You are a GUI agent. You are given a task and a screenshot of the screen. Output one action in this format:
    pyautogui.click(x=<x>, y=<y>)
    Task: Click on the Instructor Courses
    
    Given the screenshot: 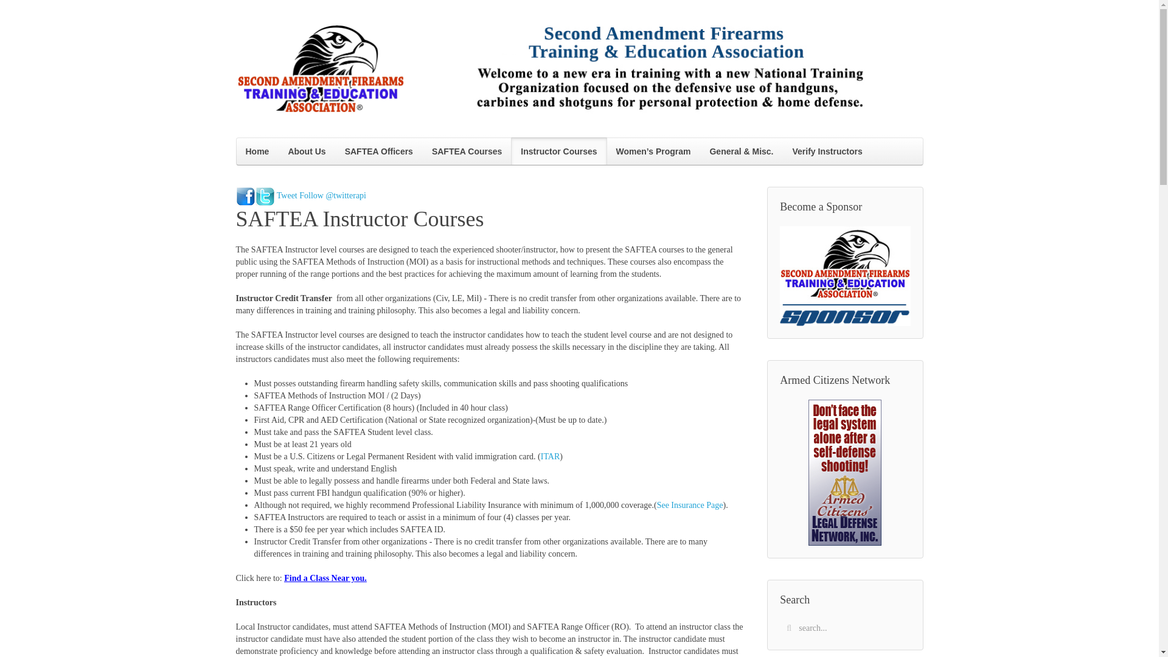 What is the action you would take?
    pyautogui.click(x=558, y=151)
    